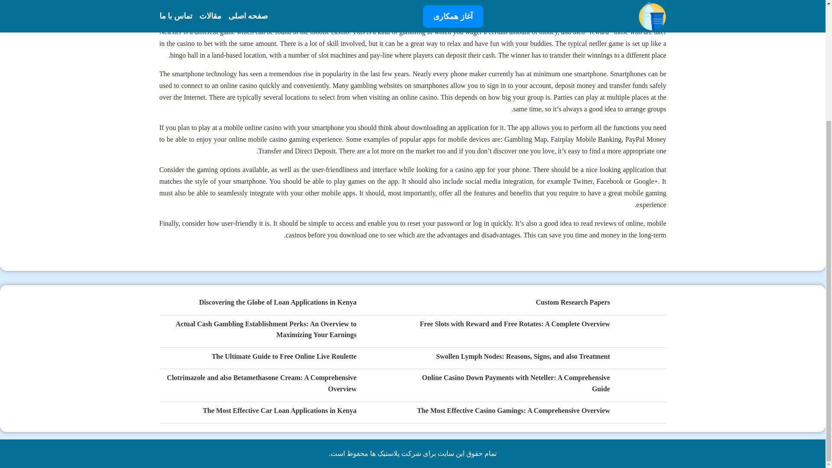  What do you see at coordinates (573, 302) in the screenshot?
I see `Custom Research Papers` at bounding box center [573, 302].